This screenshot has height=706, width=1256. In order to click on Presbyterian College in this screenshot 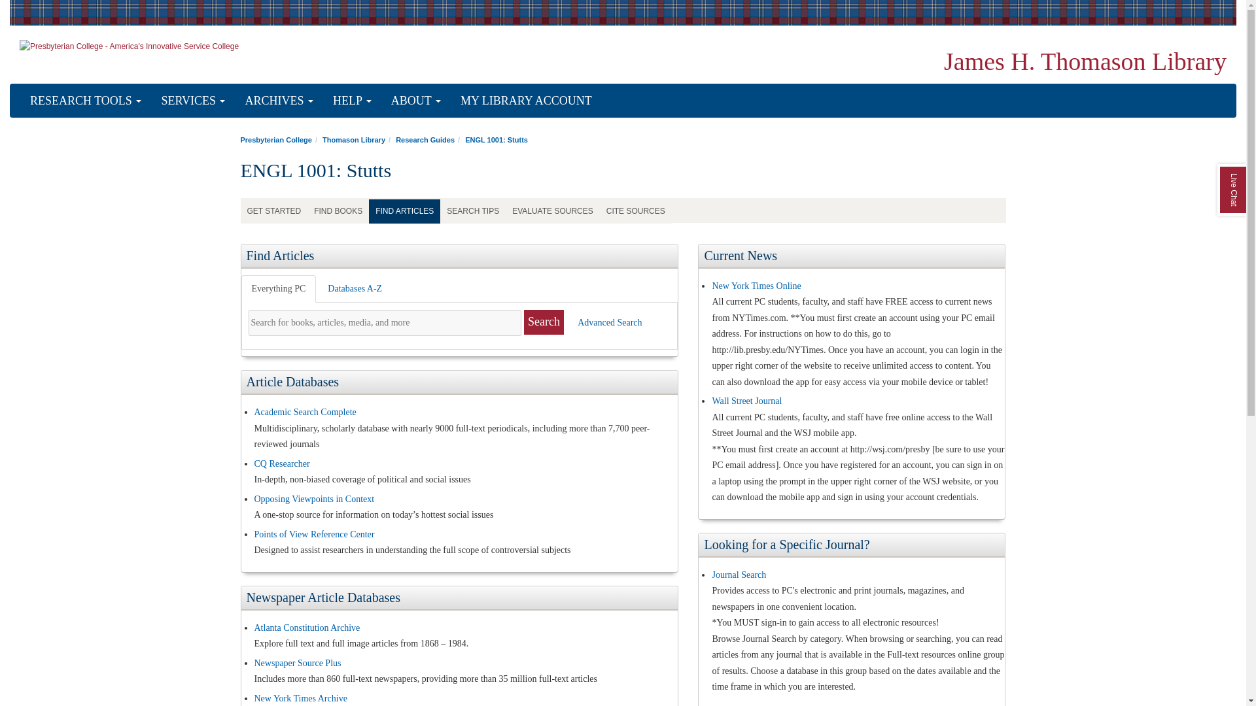, I will do `click(276, 140)`.